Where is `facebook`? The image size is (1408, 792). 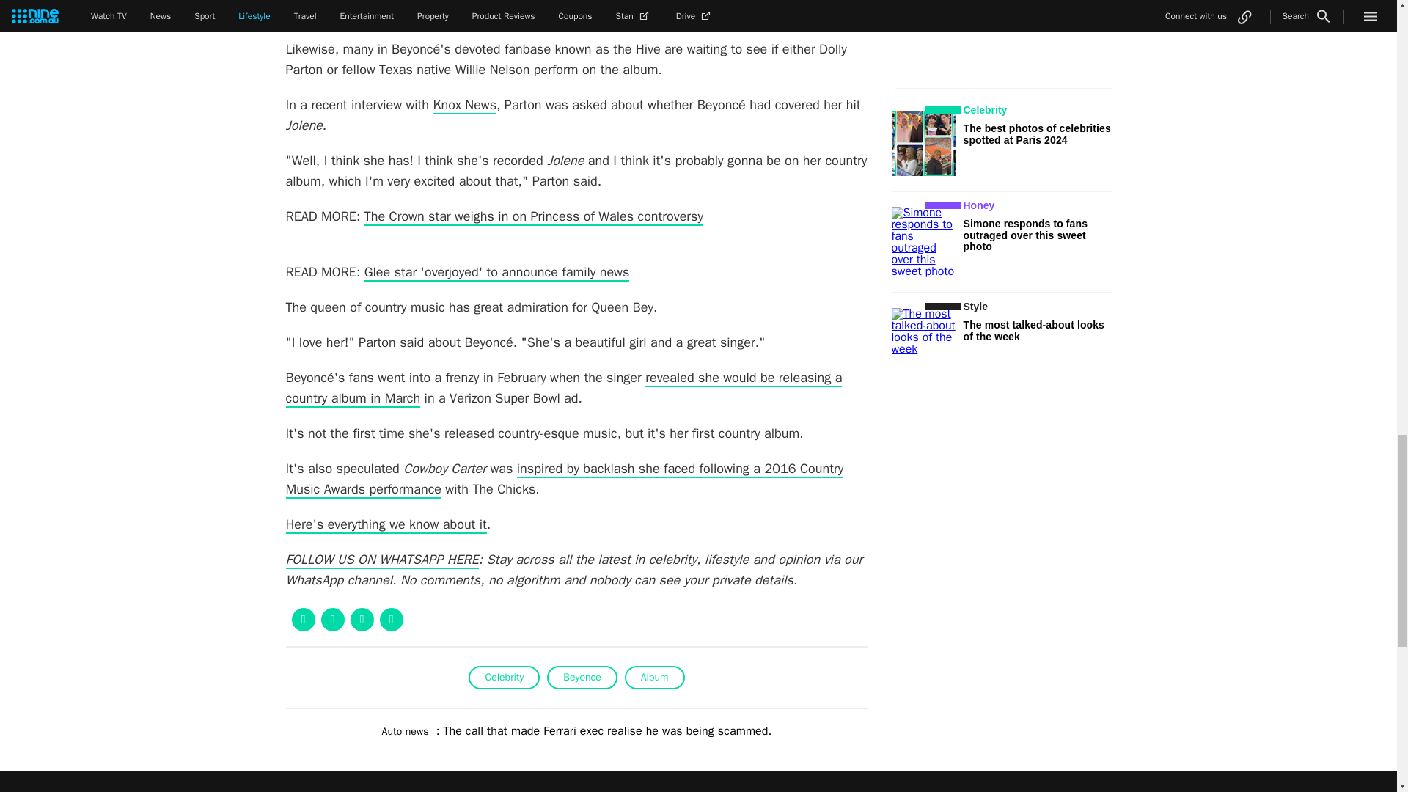
facebook is located at coordinates (1031, 790).